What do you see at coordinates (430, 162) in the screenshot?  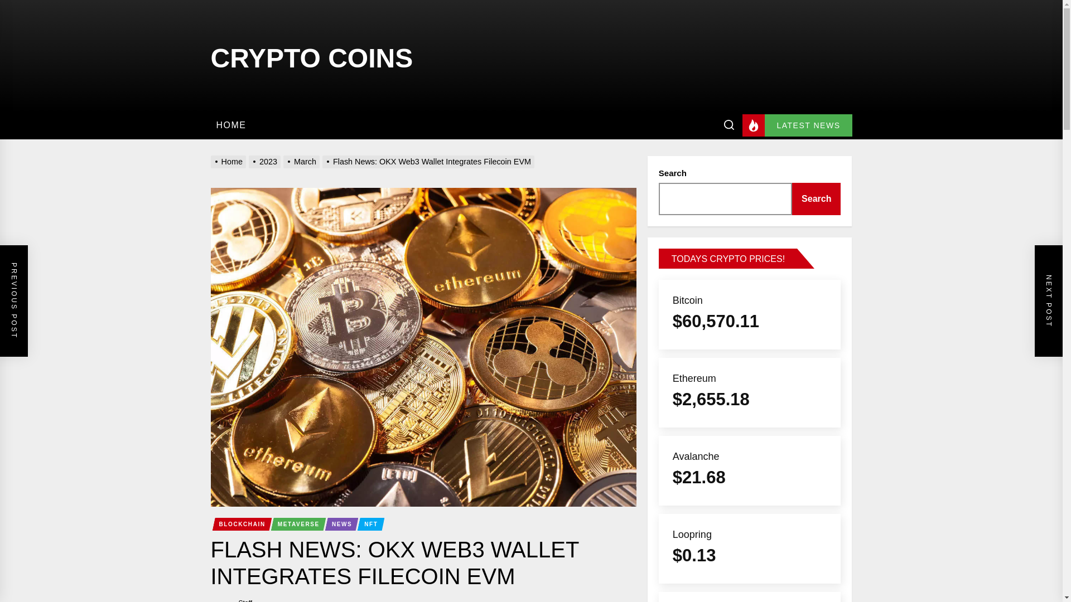 I see `Flash News: OKX Web3 Wallet Integrates Filecoin EVM` at bounding box center [430, 162].